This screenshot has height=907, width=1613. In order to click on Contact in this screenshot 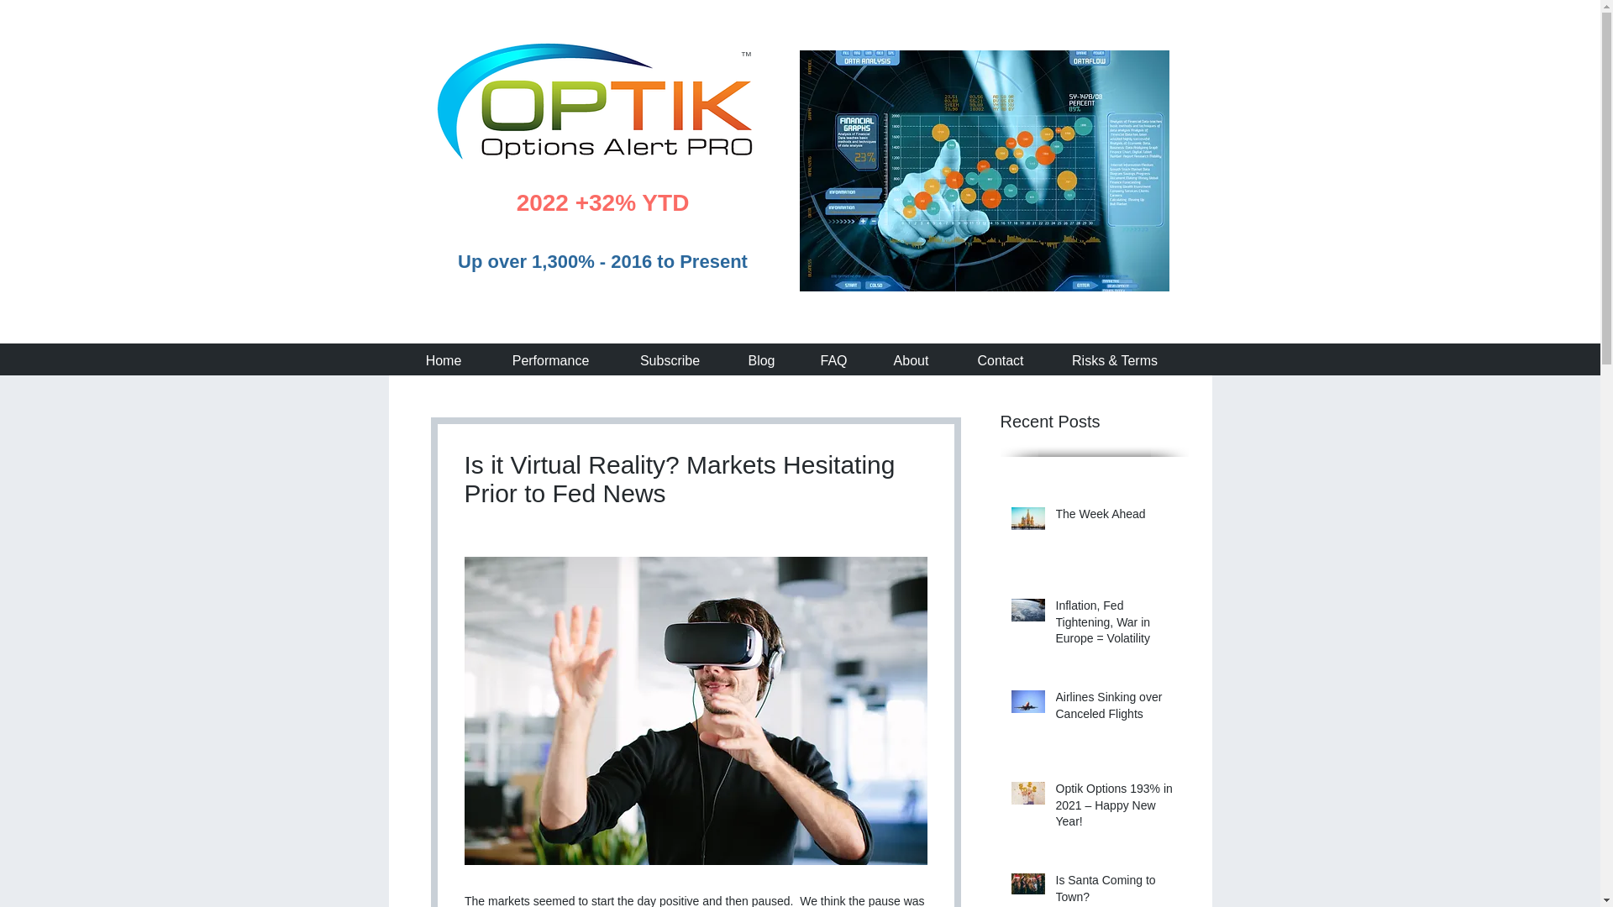, I will do `click(1000, 360)`.